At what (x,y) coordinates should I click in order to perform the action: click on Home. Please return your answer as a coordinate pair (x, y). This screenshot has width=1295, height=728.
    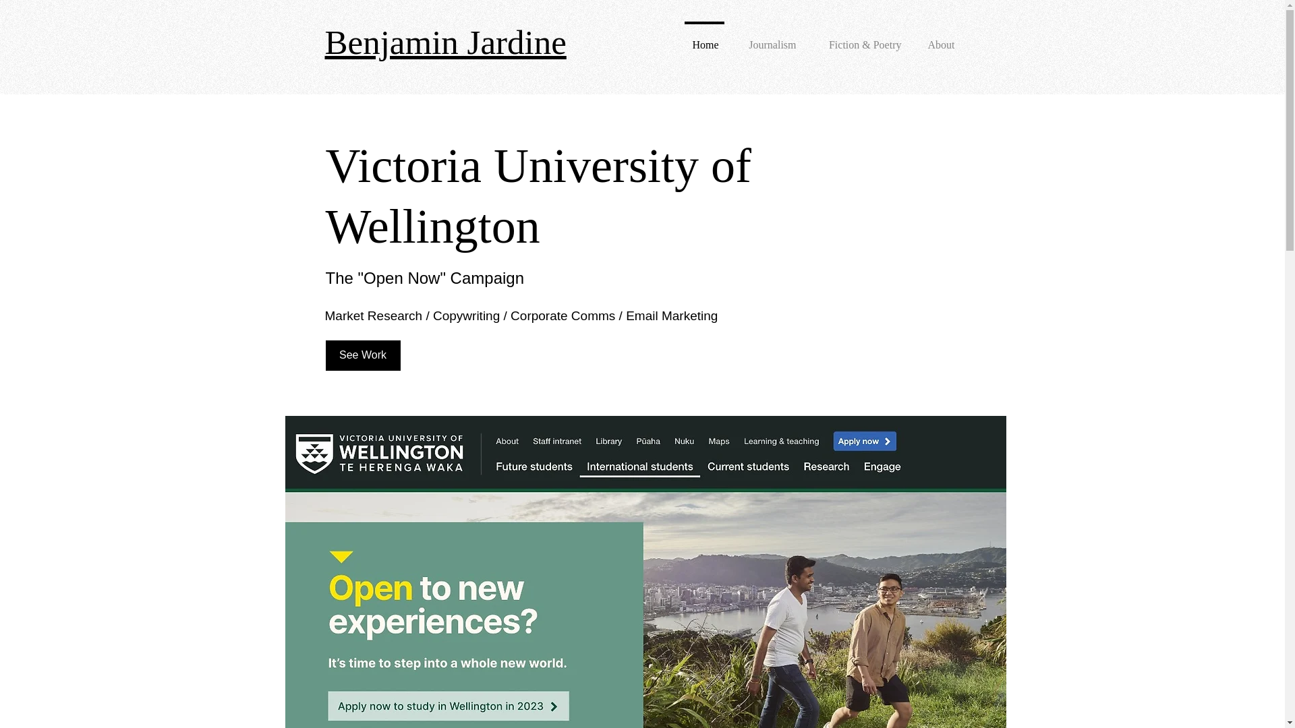
    Looking at the image, I should click on (703, 39).